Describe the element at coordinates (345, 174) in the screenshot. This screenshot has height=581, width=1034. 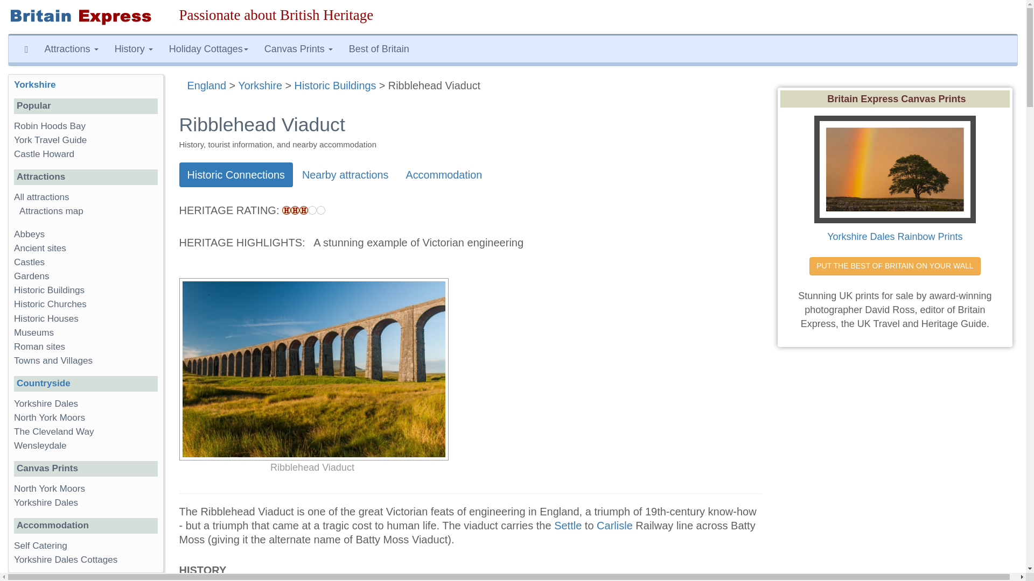
I see `Nearby attractions` at that location.